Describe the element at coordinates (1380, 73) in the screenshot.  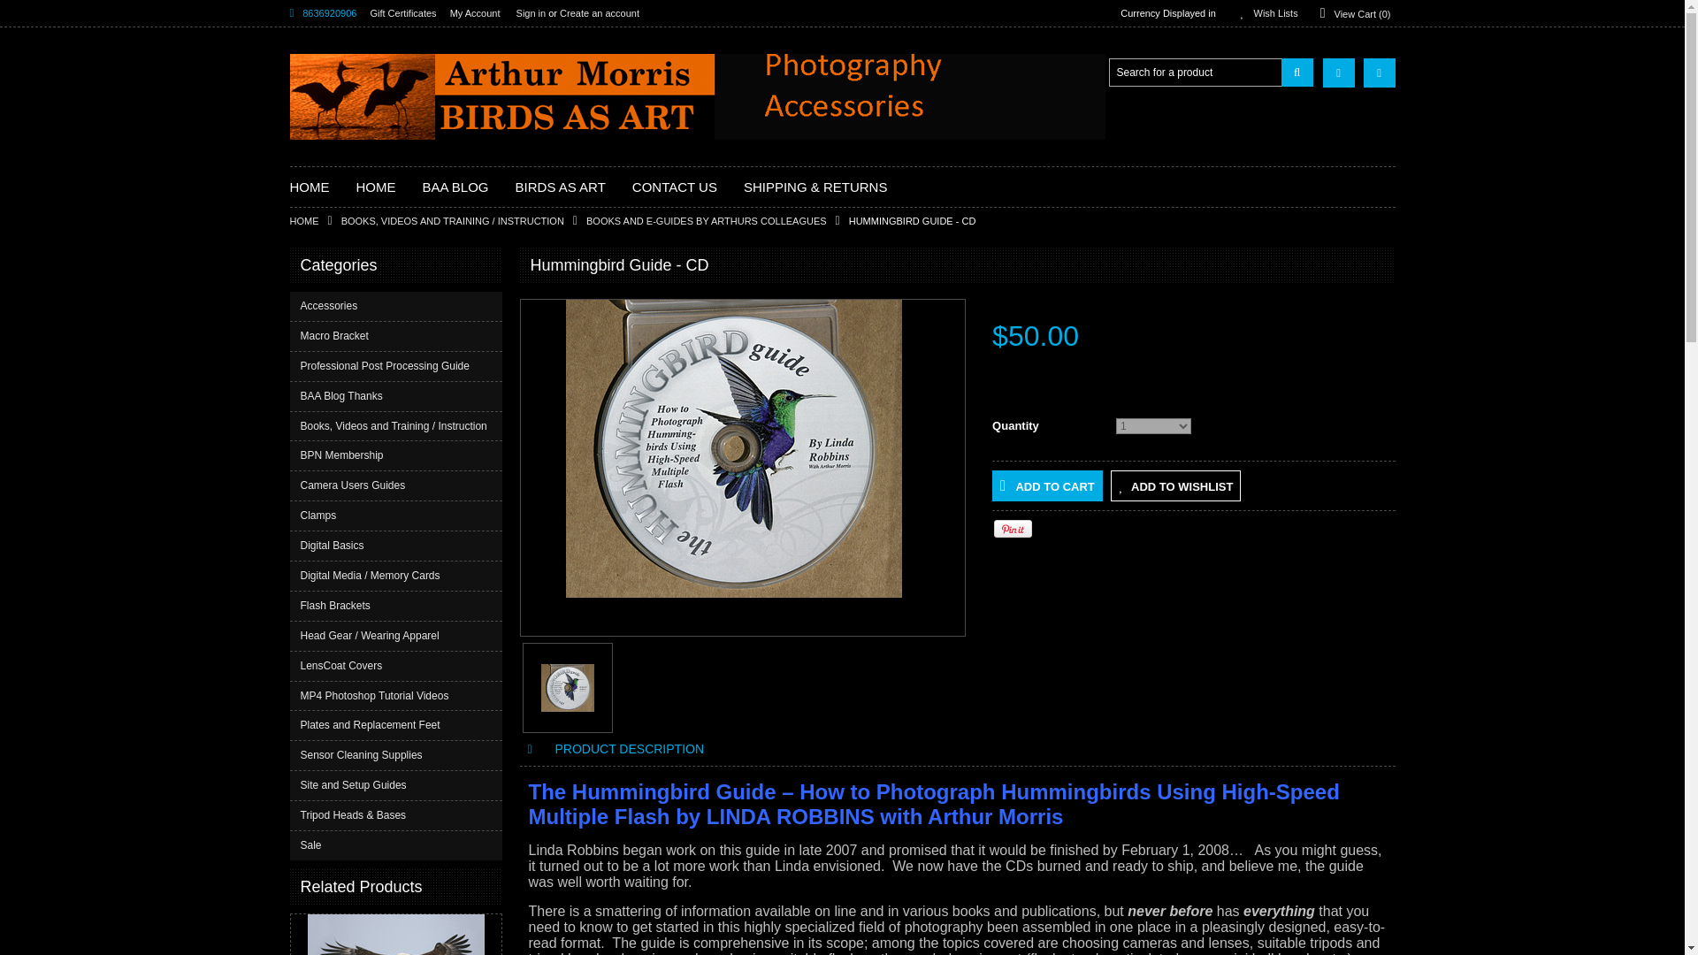
I see `View Cart` at that location.